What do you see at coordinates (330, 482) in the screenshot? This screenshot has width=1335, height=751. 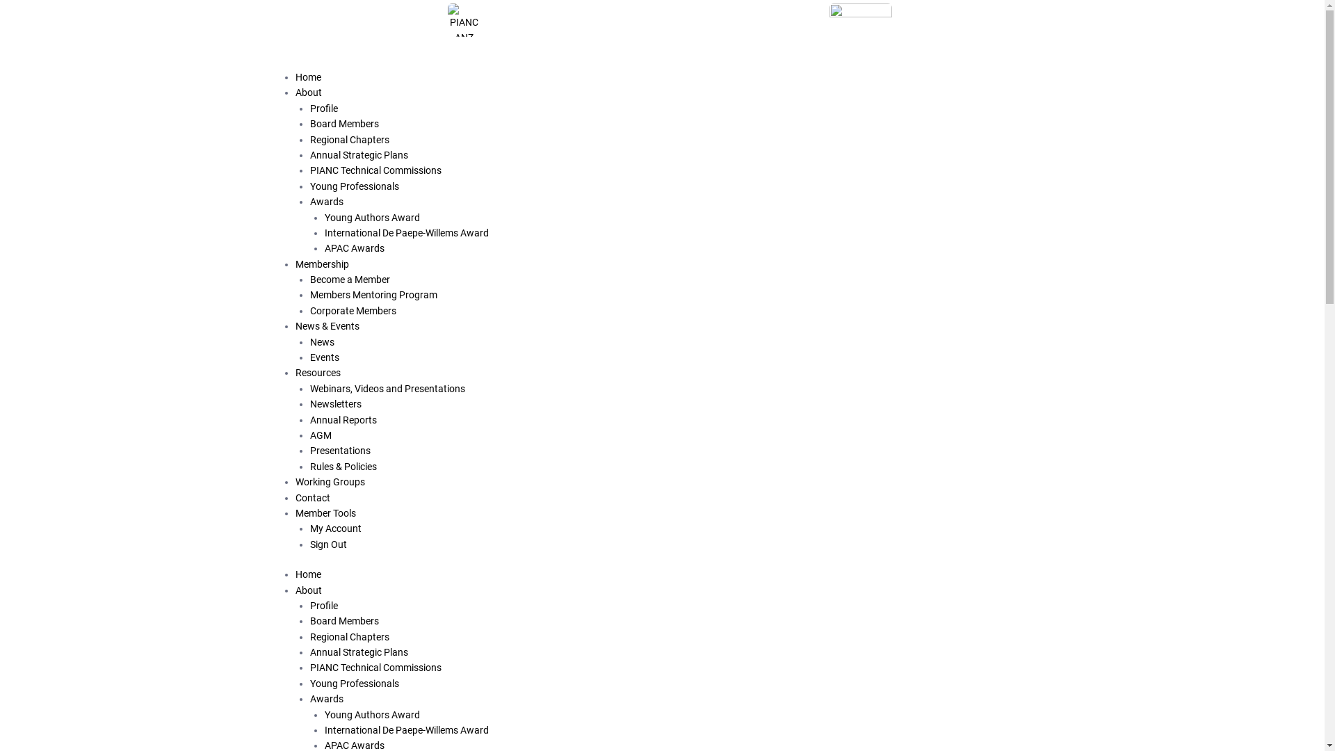 I see `Working Groups` at bounding box center [330, 482].